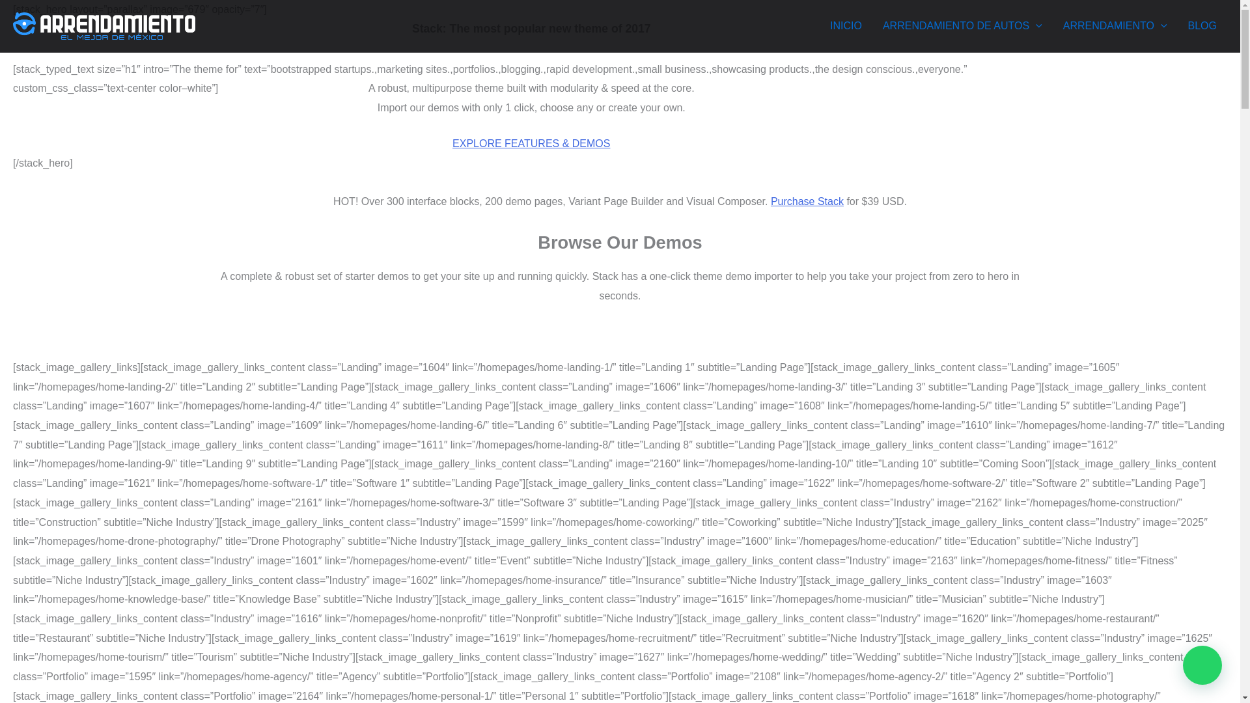  I want to click on ARRENDAMIENTO, so click(1115, 26).